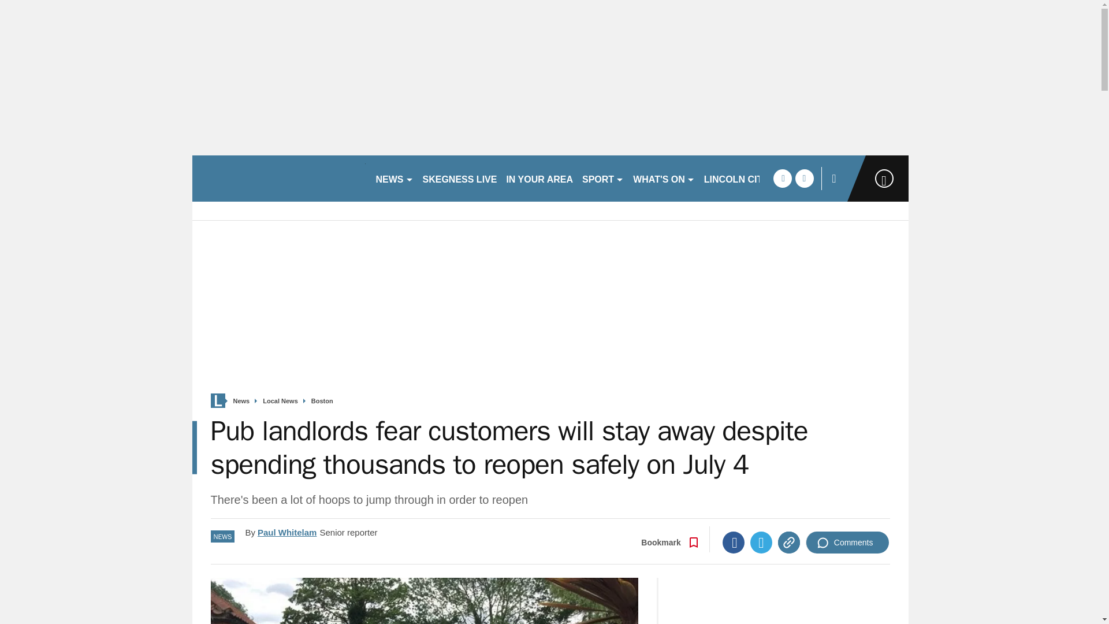 The height and width of the screenshot is (624, 1109). Describe the element at coordinates (460, 178) in the screenshot. I see `SKEGNESS LIVE` at that location.